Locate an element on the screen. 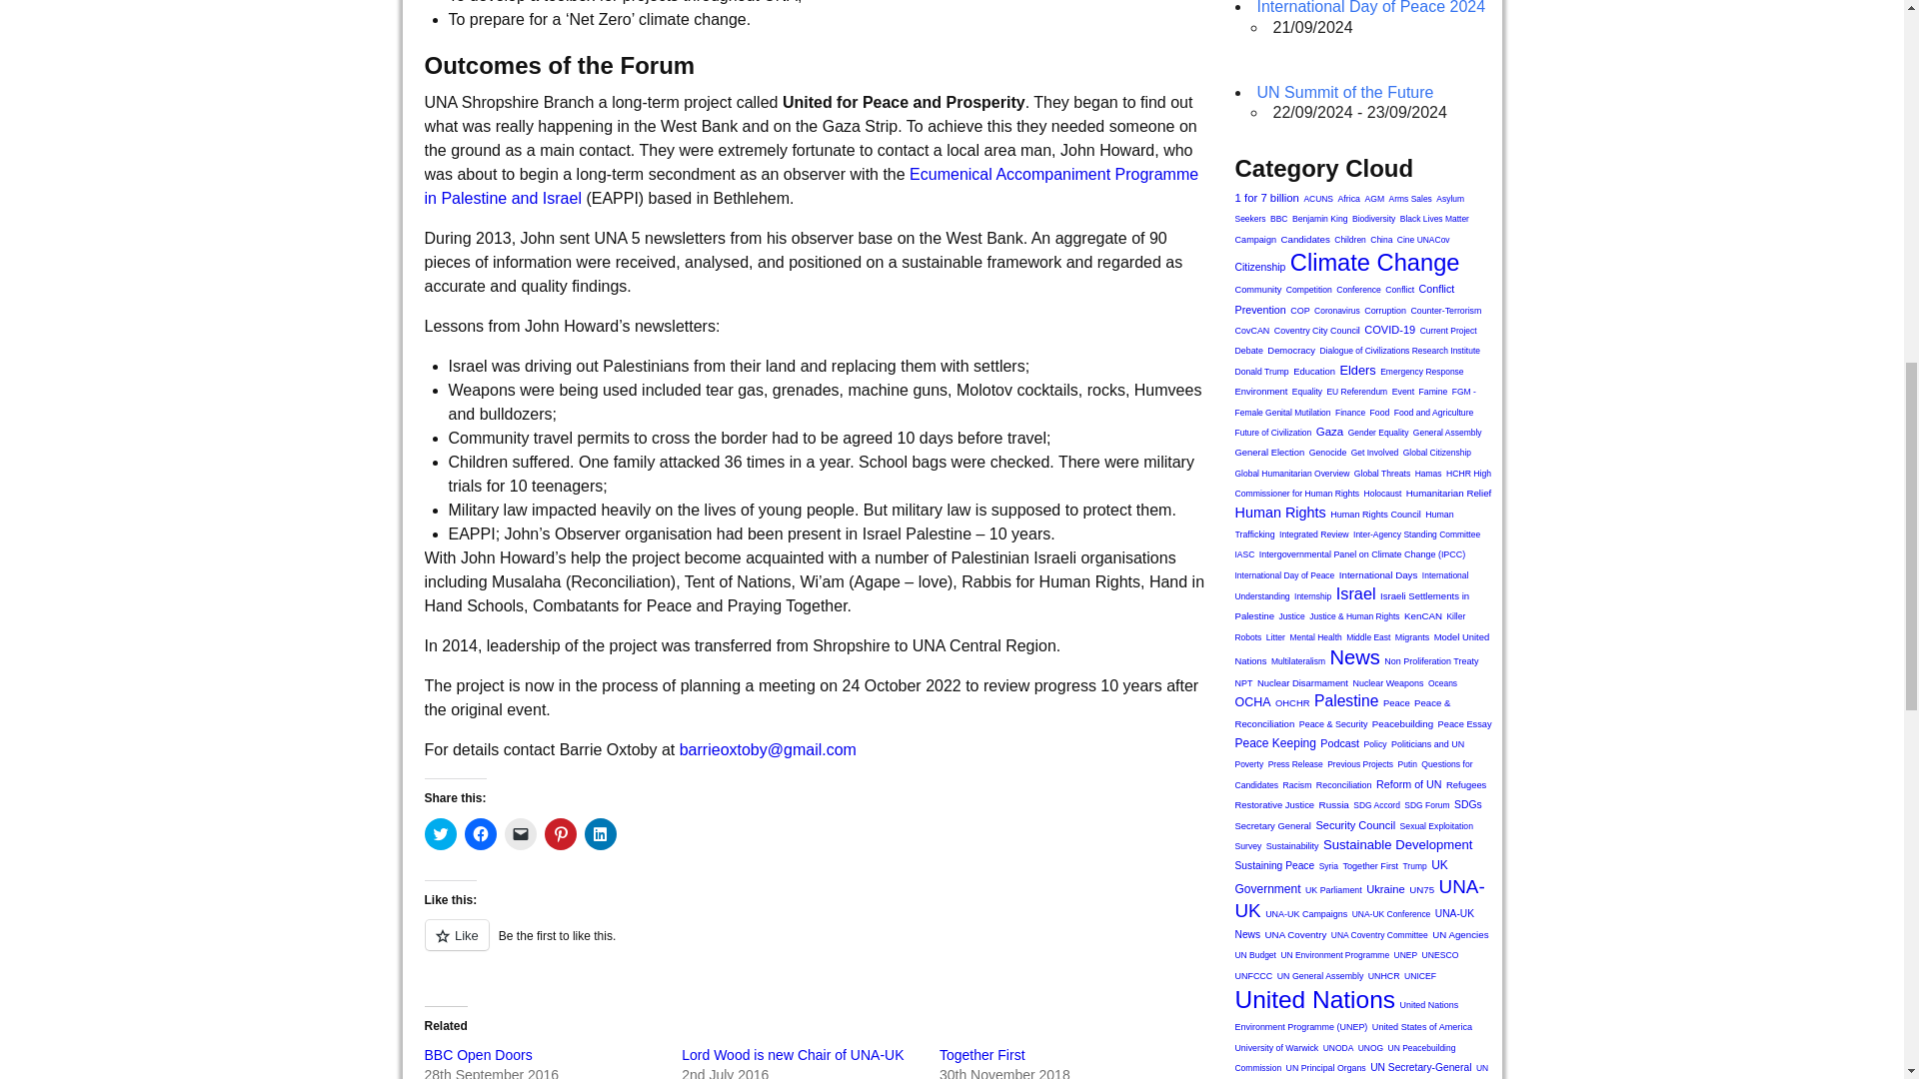 Image resolution: width=1919 pixels, height=1079 pixels. Like or Reblog is located at coordinates (814, 947).